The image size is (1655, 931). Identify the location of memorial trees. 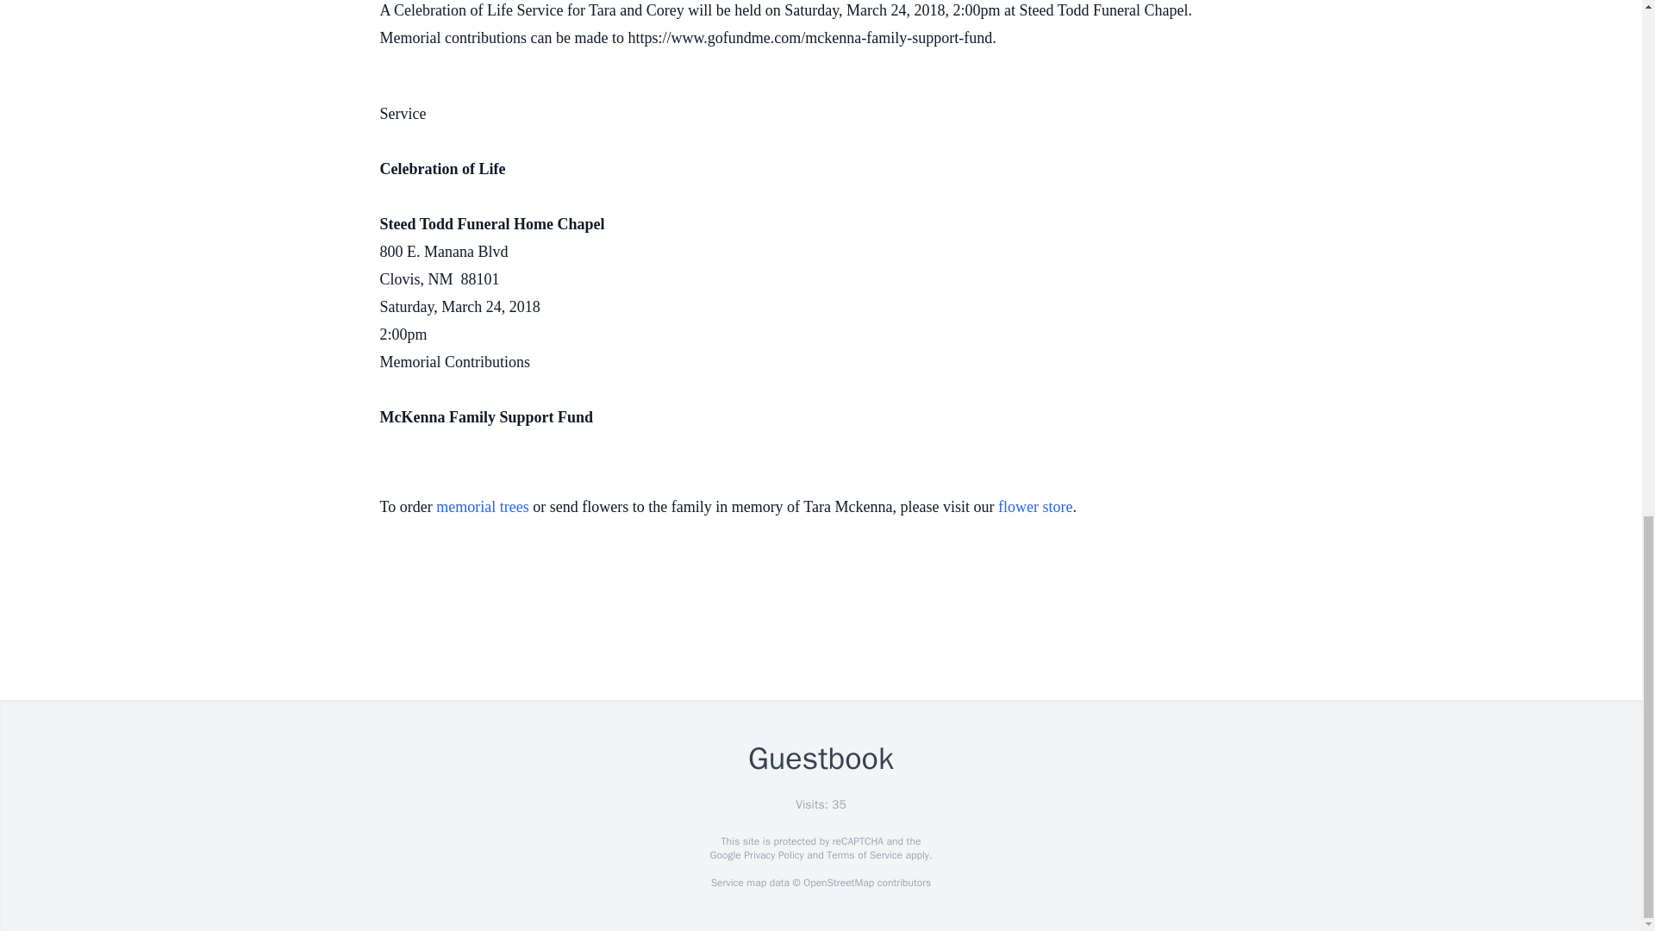
(482, 507).